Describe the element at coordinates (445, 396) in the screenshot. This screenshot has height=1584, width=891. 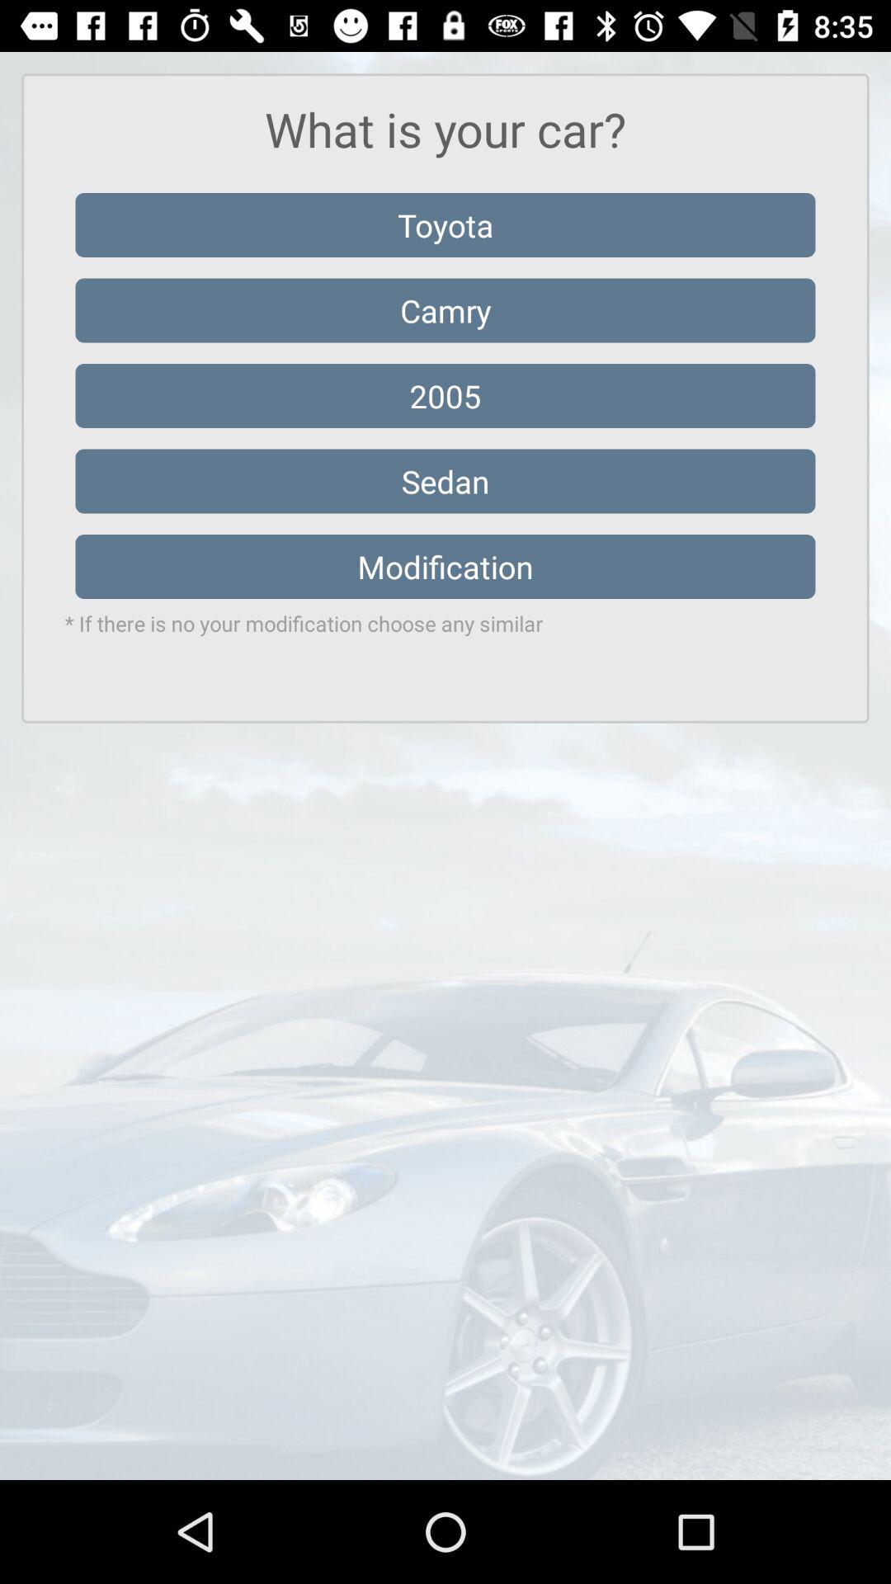
I see `open 2005 icon` at that location.